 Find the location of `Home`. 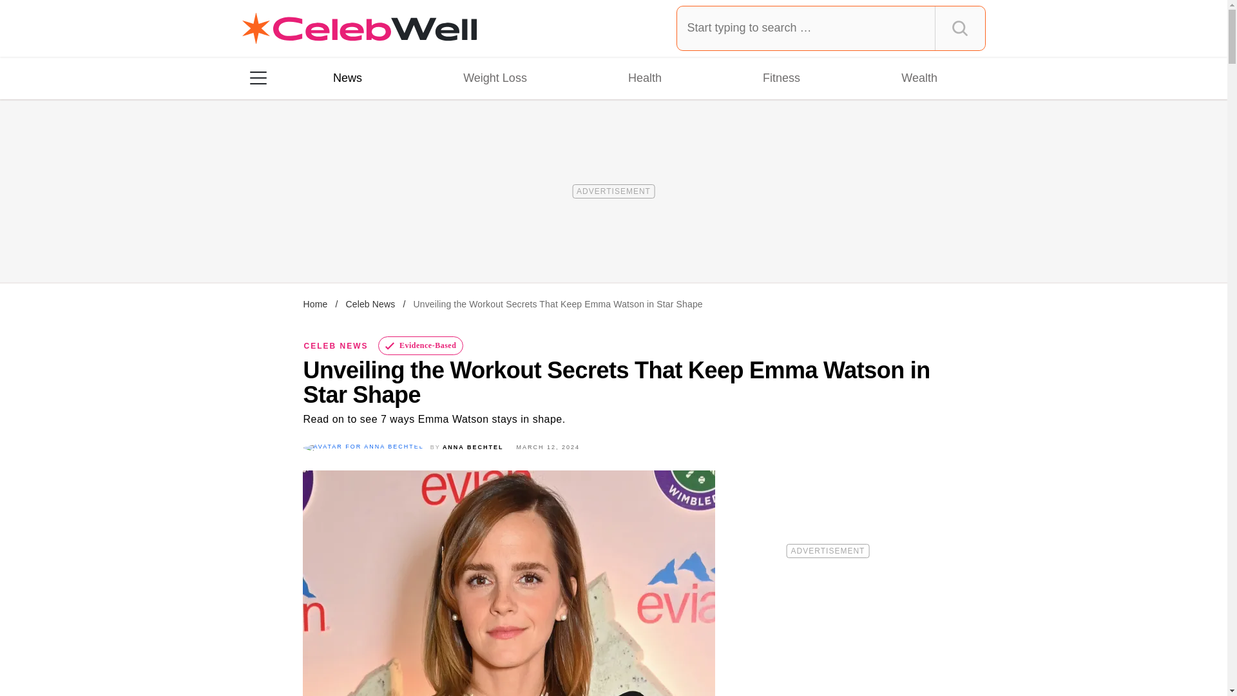

Home is located at coordinates (315, 304).